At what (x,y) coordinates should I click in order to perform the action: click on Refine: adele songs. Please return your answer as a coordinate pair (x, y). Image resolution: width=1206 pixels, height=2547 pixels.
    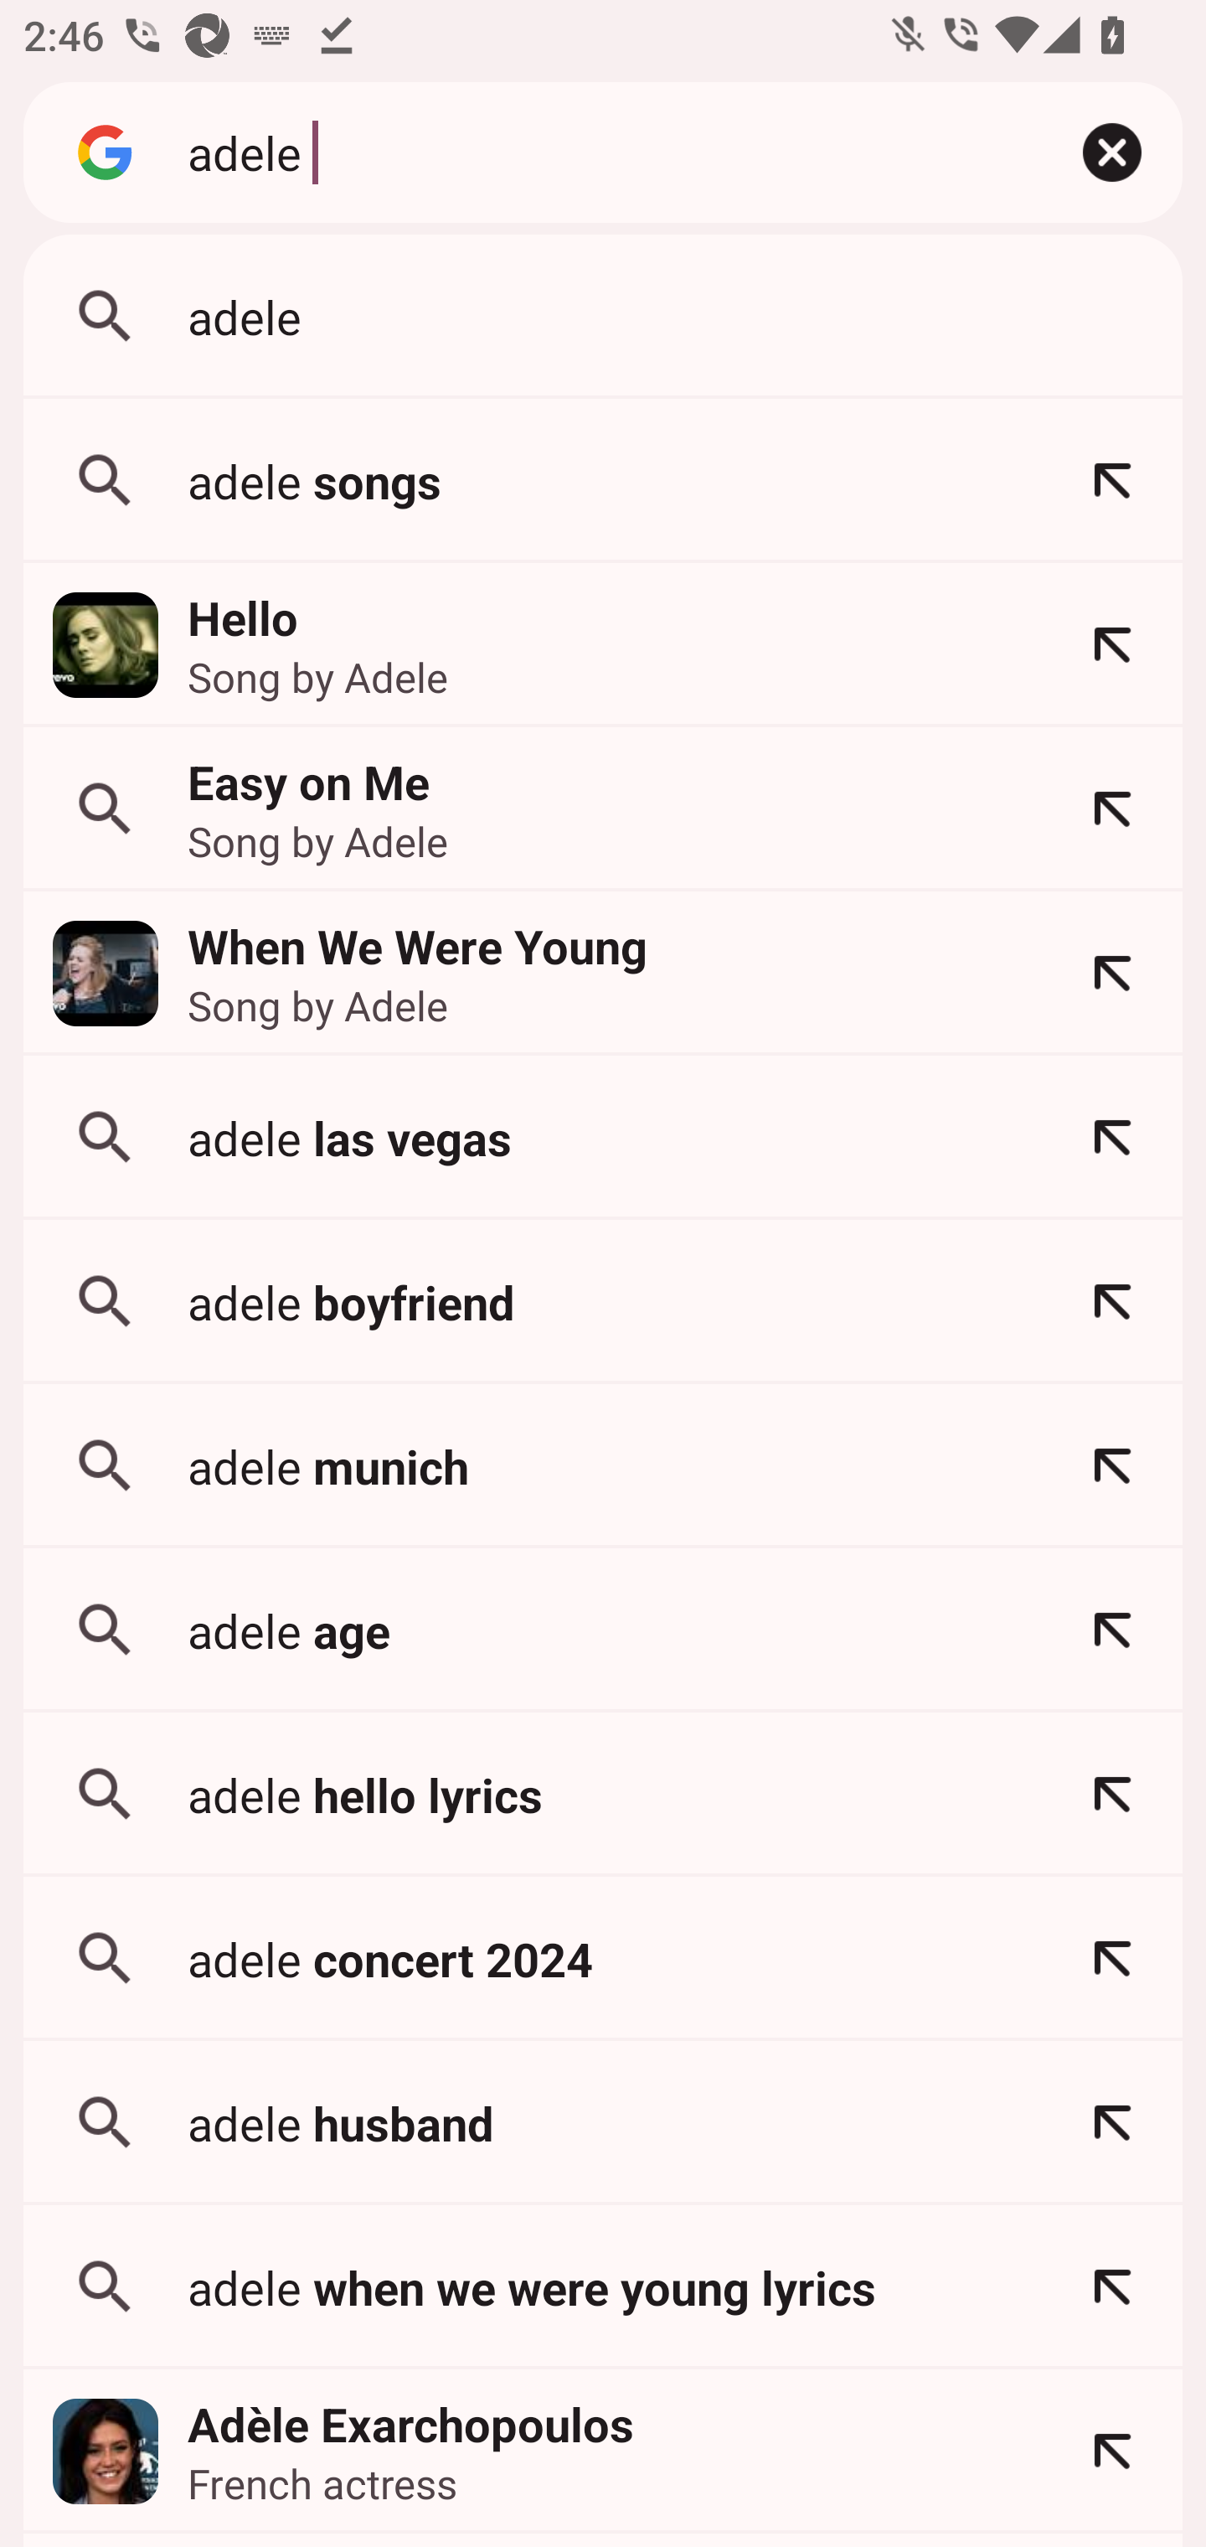
    Looking at the image, I should click on (1112, 481).